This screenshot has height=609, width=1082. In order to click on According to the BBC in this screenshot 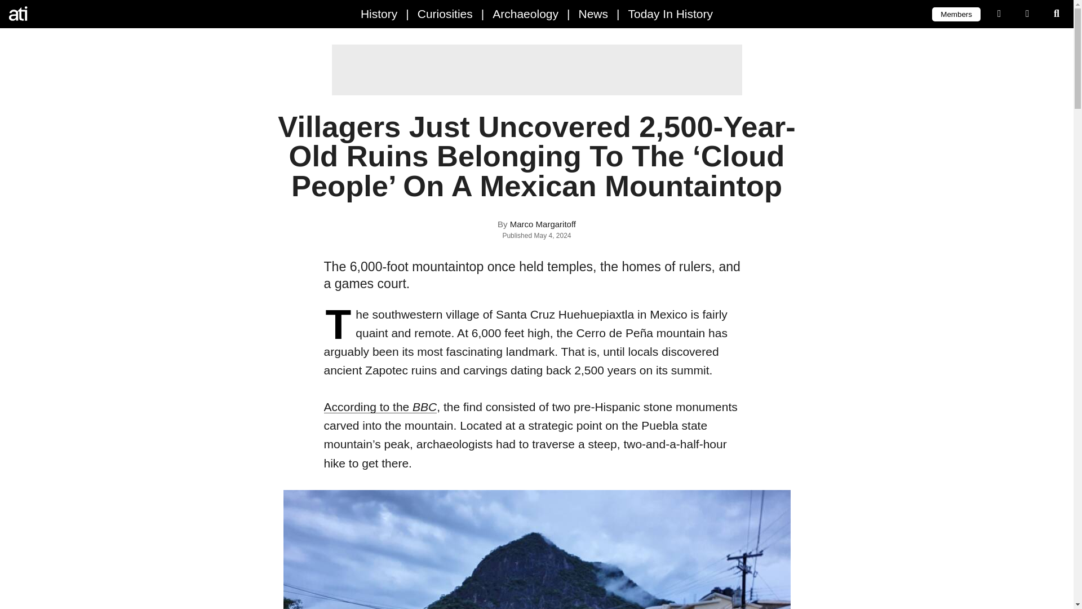, I will do `click(380, 407)`.